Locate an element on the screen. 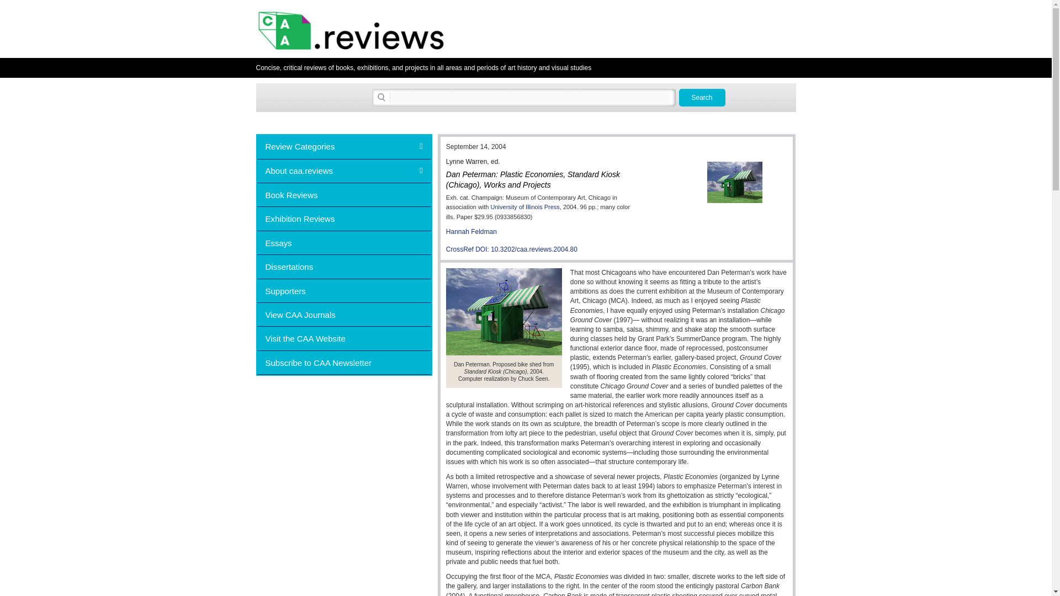  Search is located at coordinates (702, 97).